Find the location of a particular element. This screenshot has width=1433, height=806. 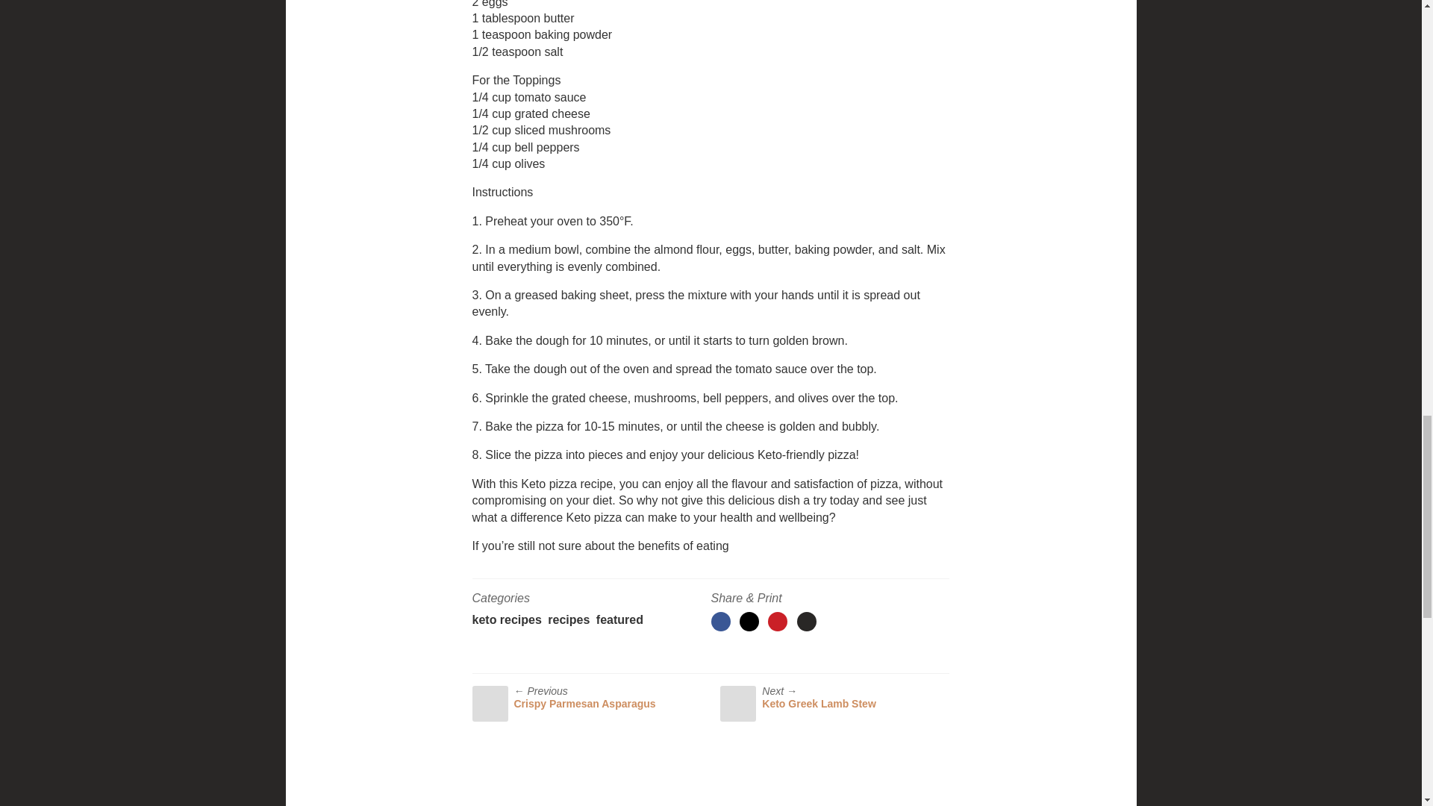

Print is located at coordinates (806, 621).